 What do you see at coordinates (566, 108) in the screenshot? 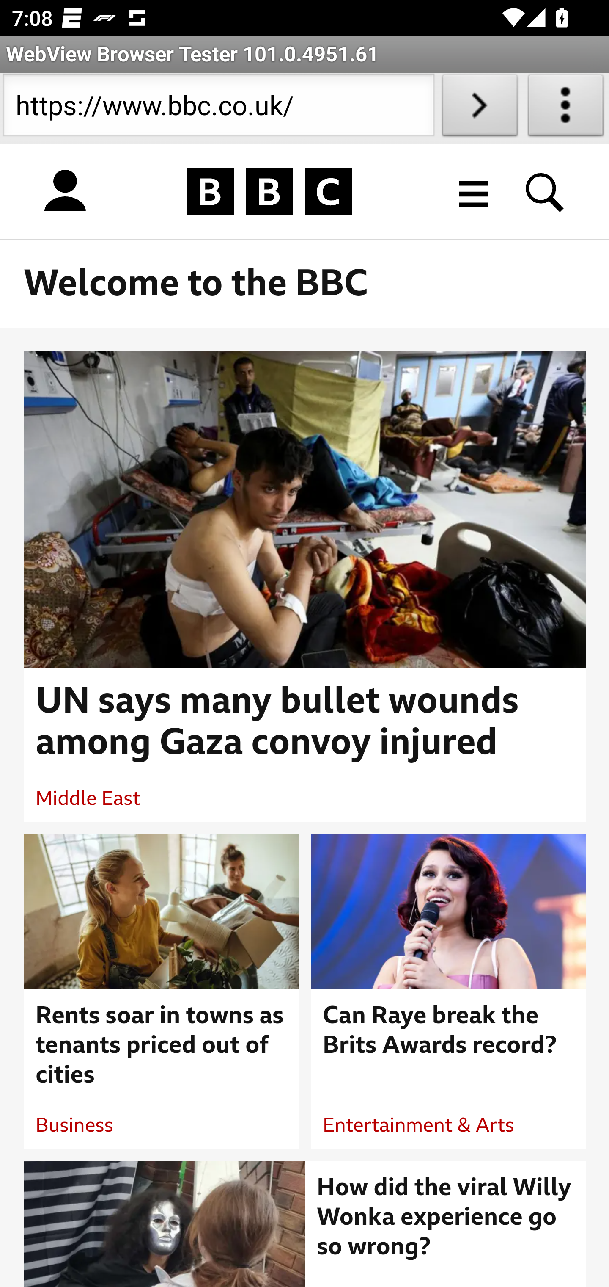
I see `About WebView` at bounding box center [566, 108].